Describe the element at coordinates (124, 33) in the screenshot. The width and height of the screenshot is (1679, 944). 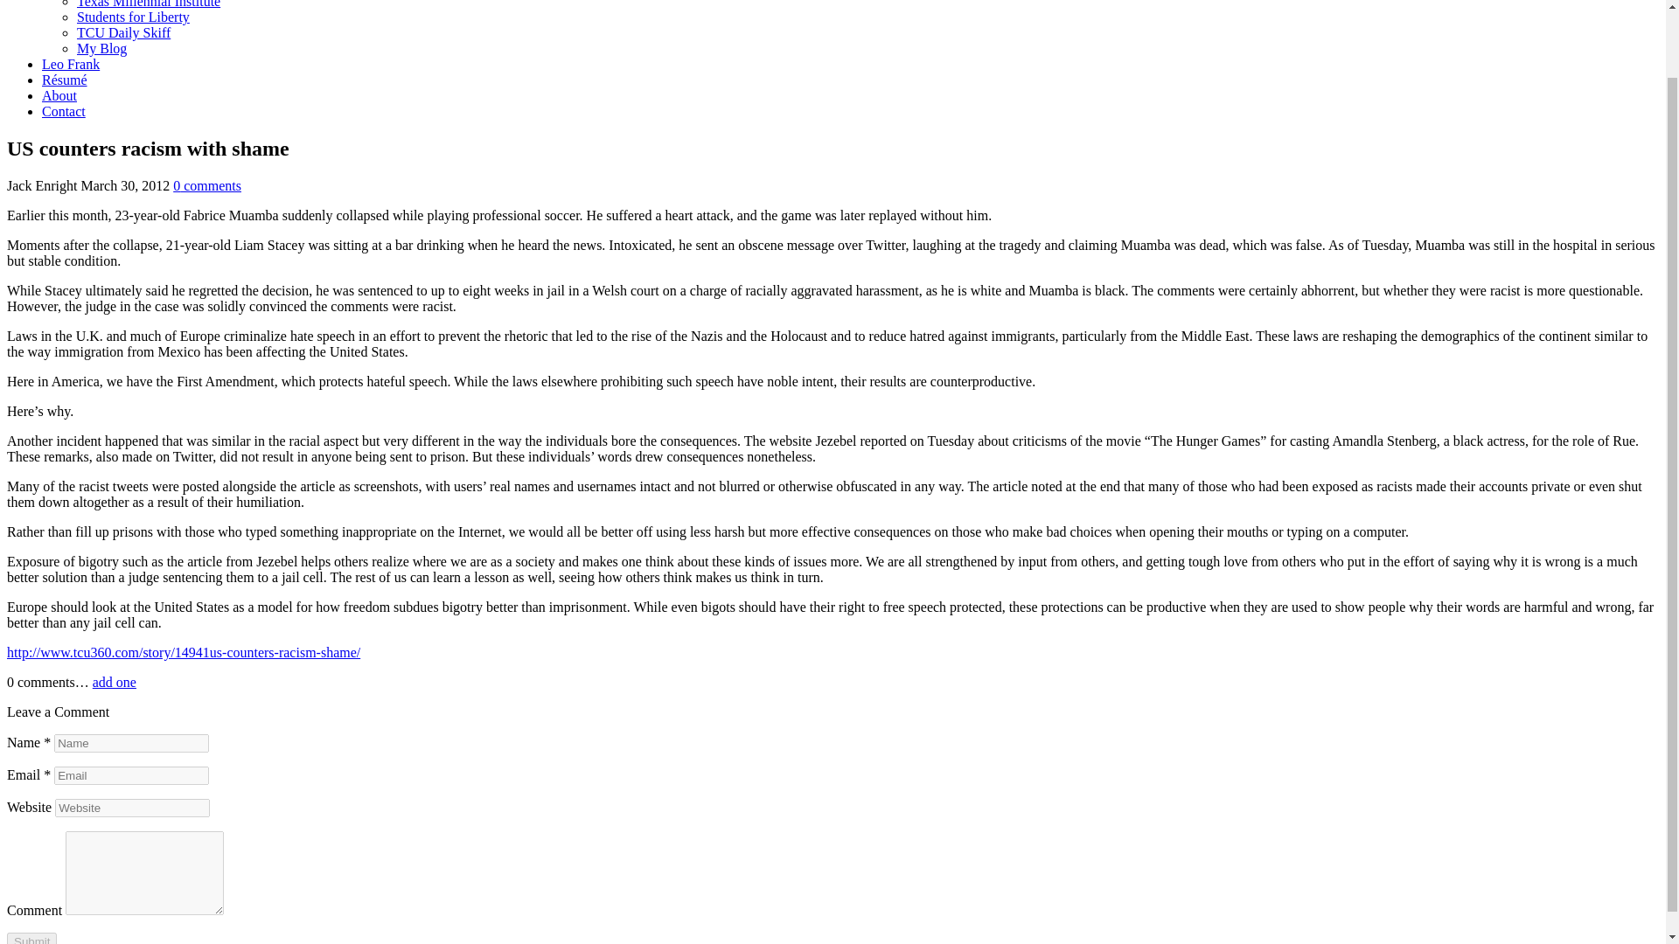
I see `TCU Daily Skiff` at that location.